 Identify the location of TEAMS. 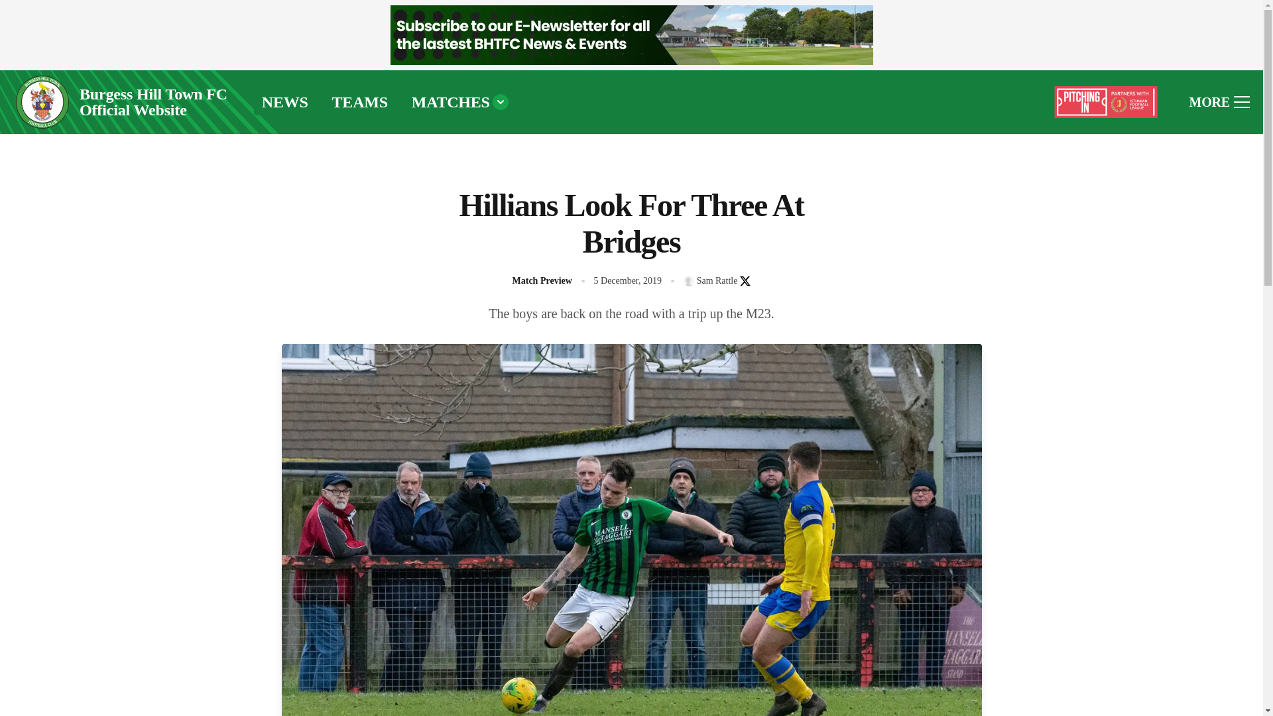
(360, 101).